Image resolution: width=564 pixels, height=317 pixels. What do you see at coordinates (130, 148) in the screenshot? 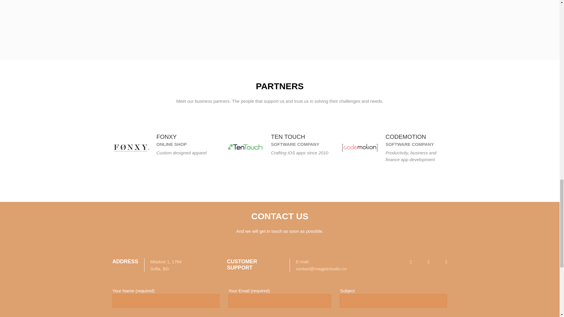
I see `Fonxy` at bounding box center [130, 148].